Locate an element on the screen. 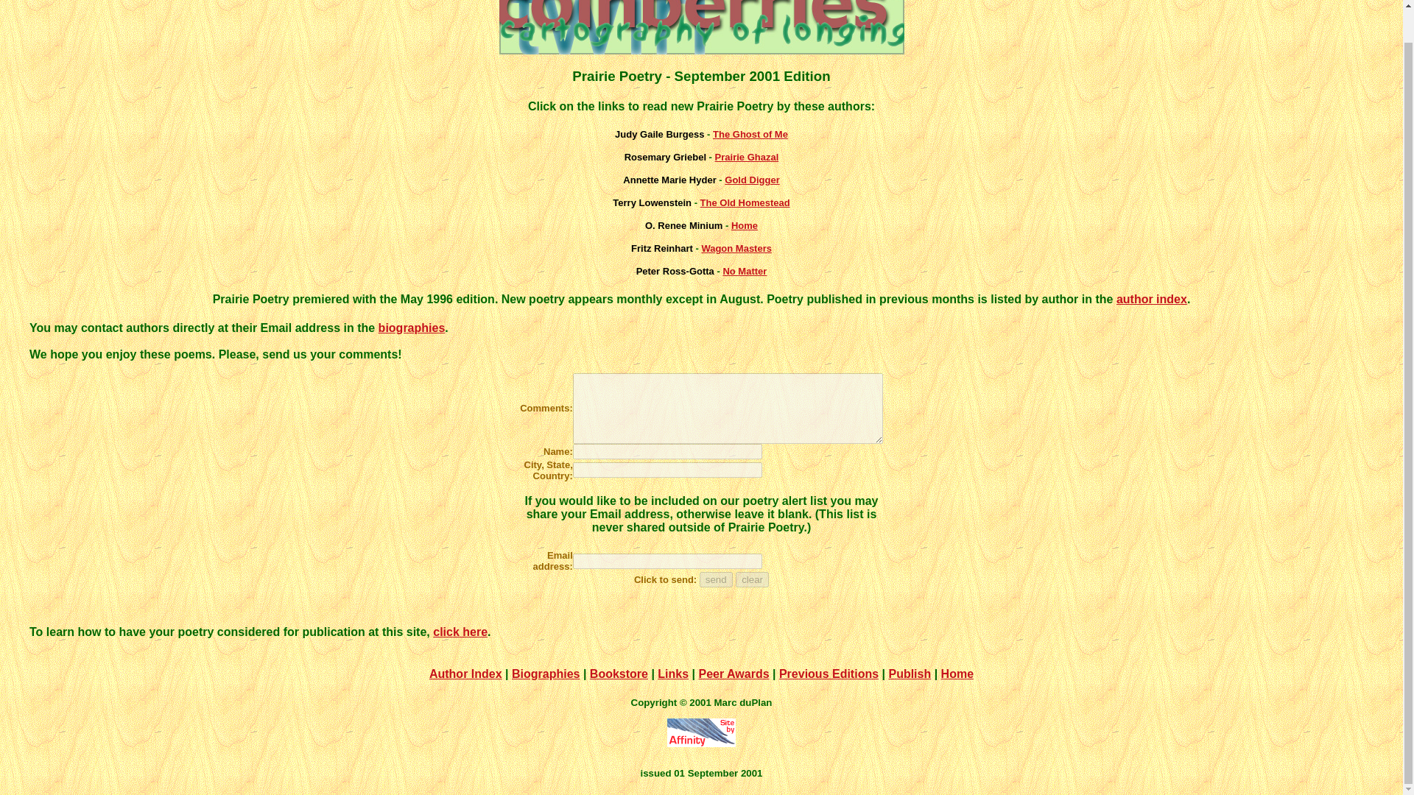 Image resolution: width=1414 pixels, height=795 pixels. The Ghost of Me is located at coordinates (750, 134).